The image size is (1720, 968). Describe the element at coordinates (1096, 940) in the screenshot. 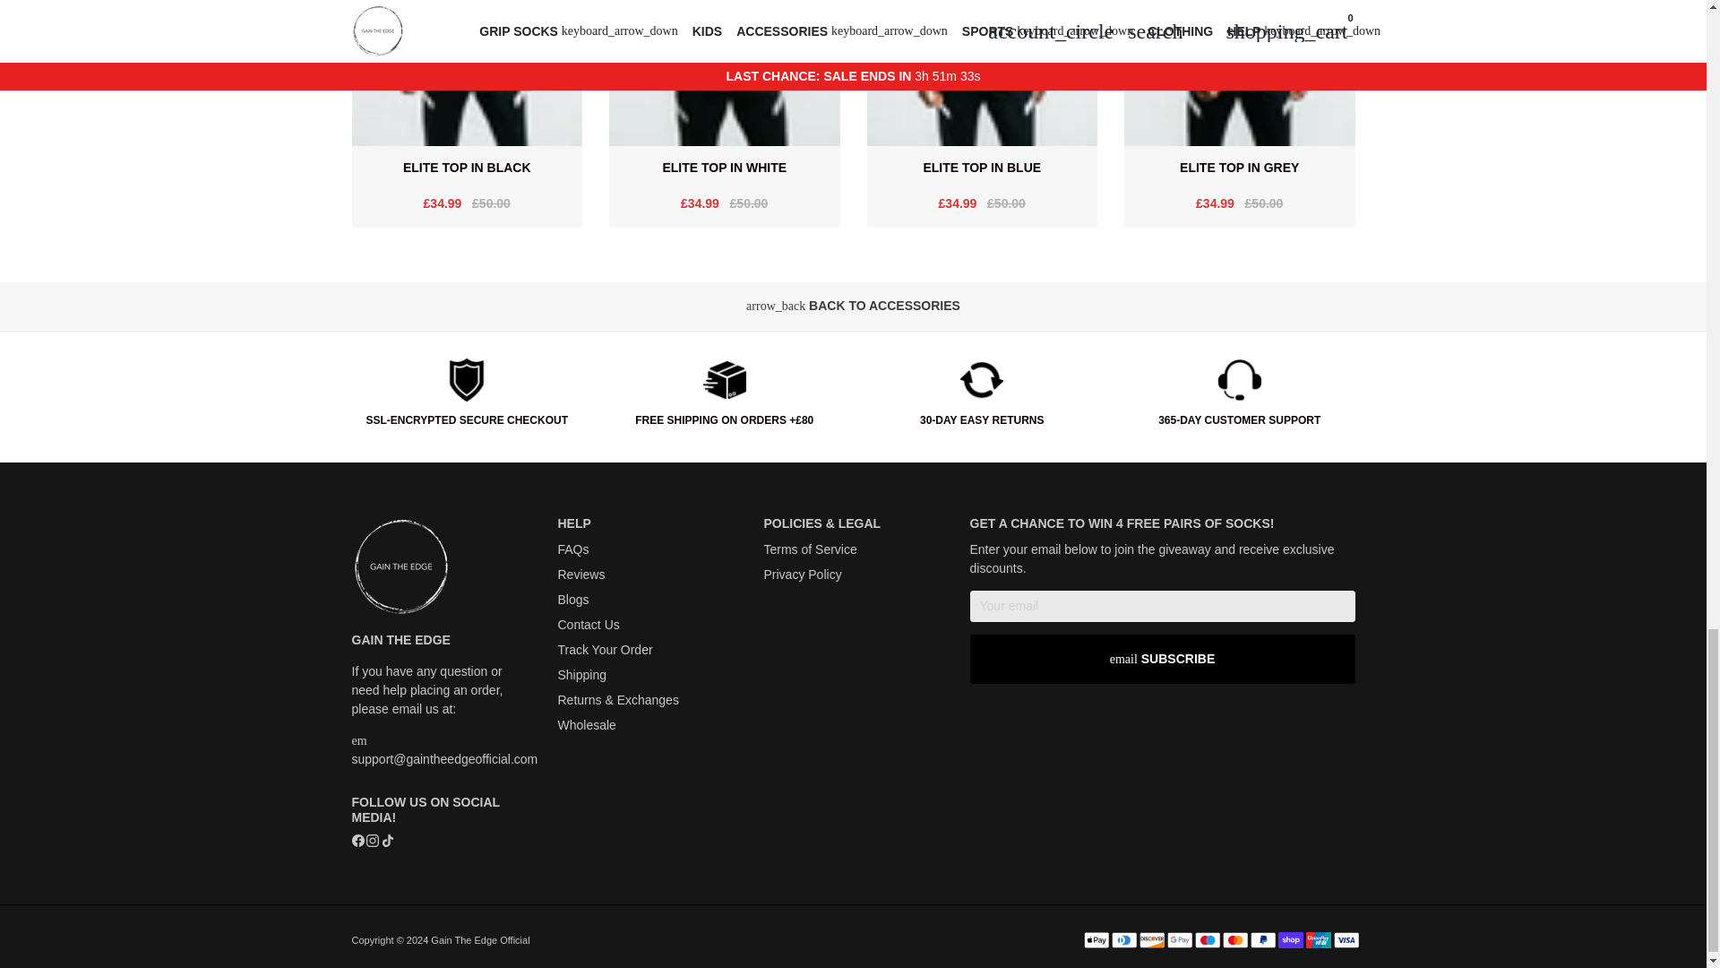

I see `Apple Pay` at that location.